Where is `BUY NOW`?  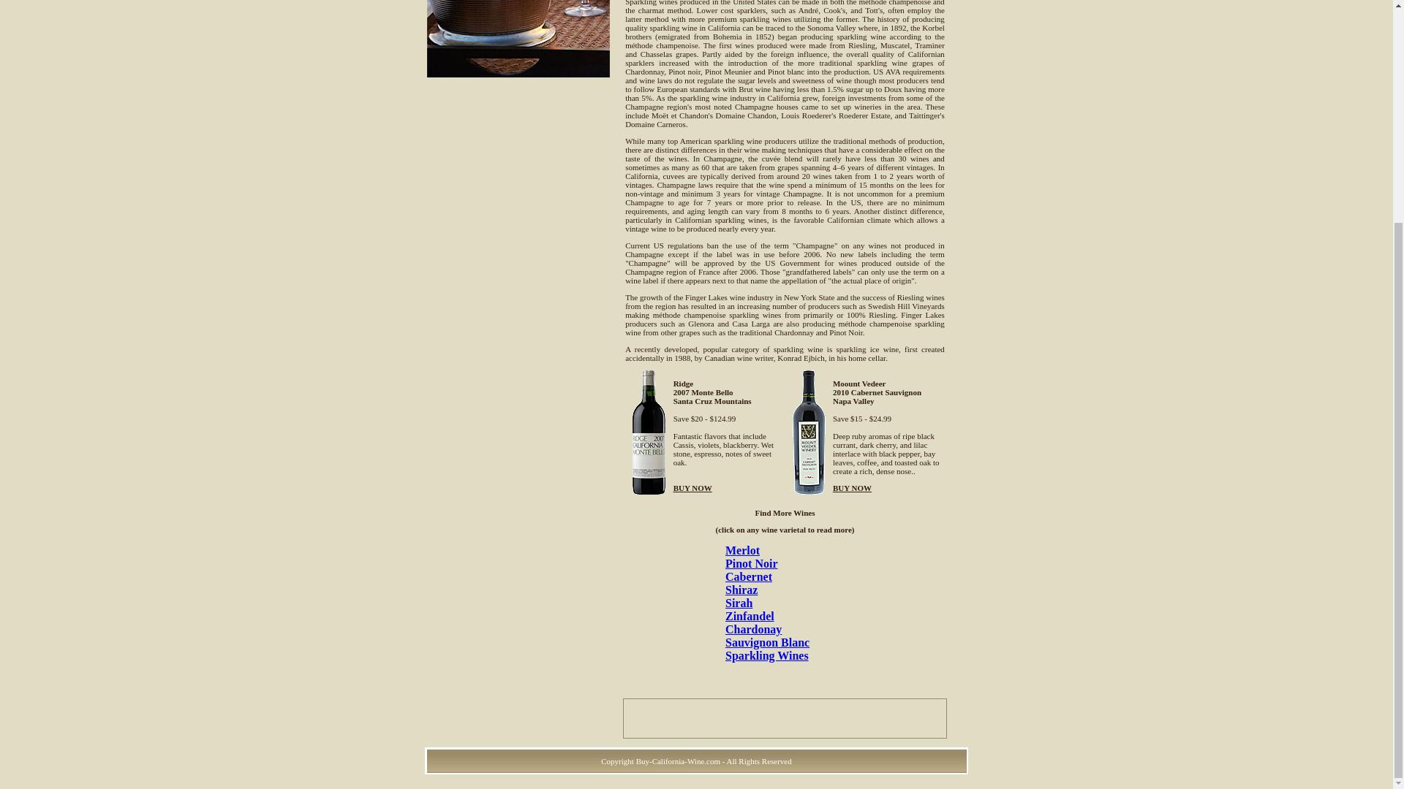 BUY NOW is located at coordinates (852, 488).